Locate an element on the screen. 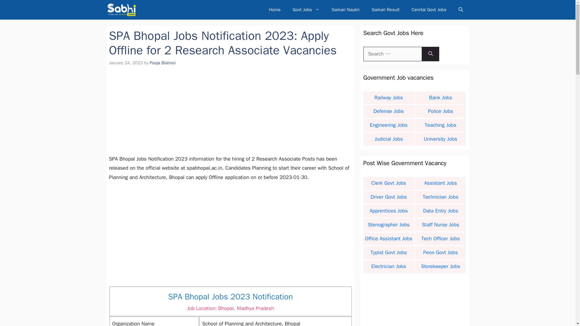 Image resolution: width=580 pixels, height=326 pixels. Advertisement is located at coordinates (414, 302).